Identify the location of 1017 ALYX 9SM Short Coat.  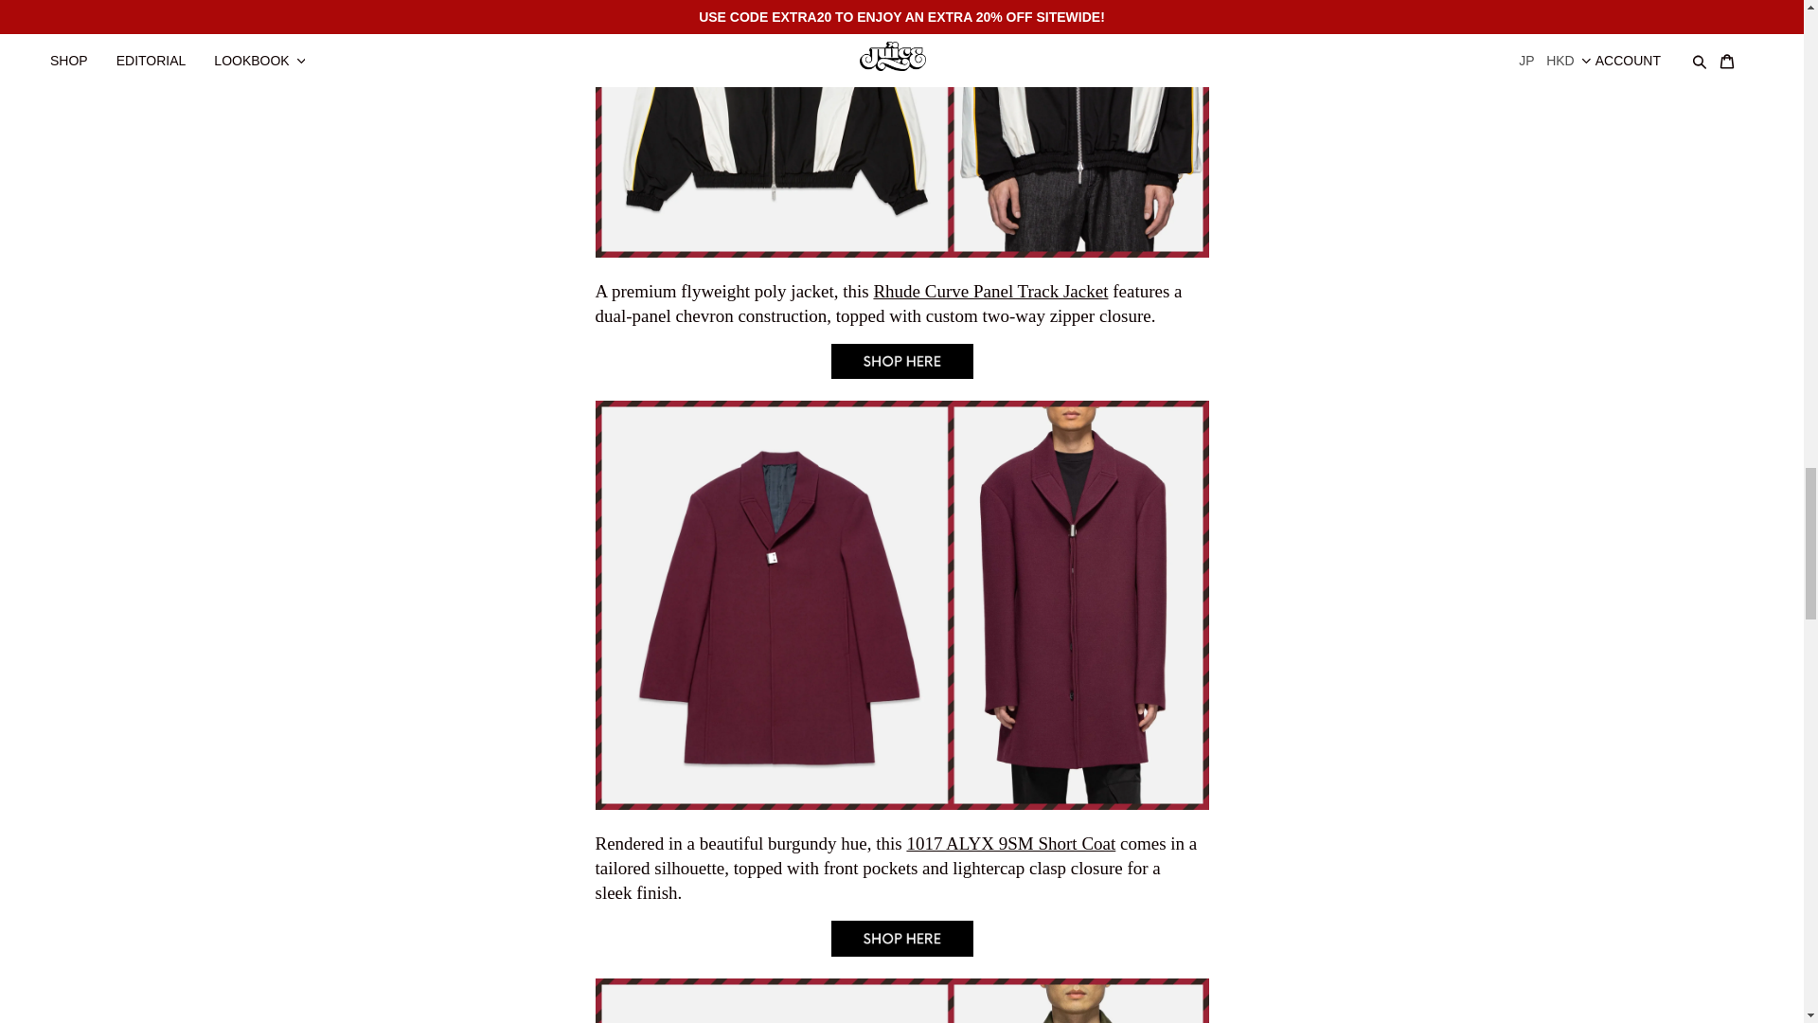
(901, 949).